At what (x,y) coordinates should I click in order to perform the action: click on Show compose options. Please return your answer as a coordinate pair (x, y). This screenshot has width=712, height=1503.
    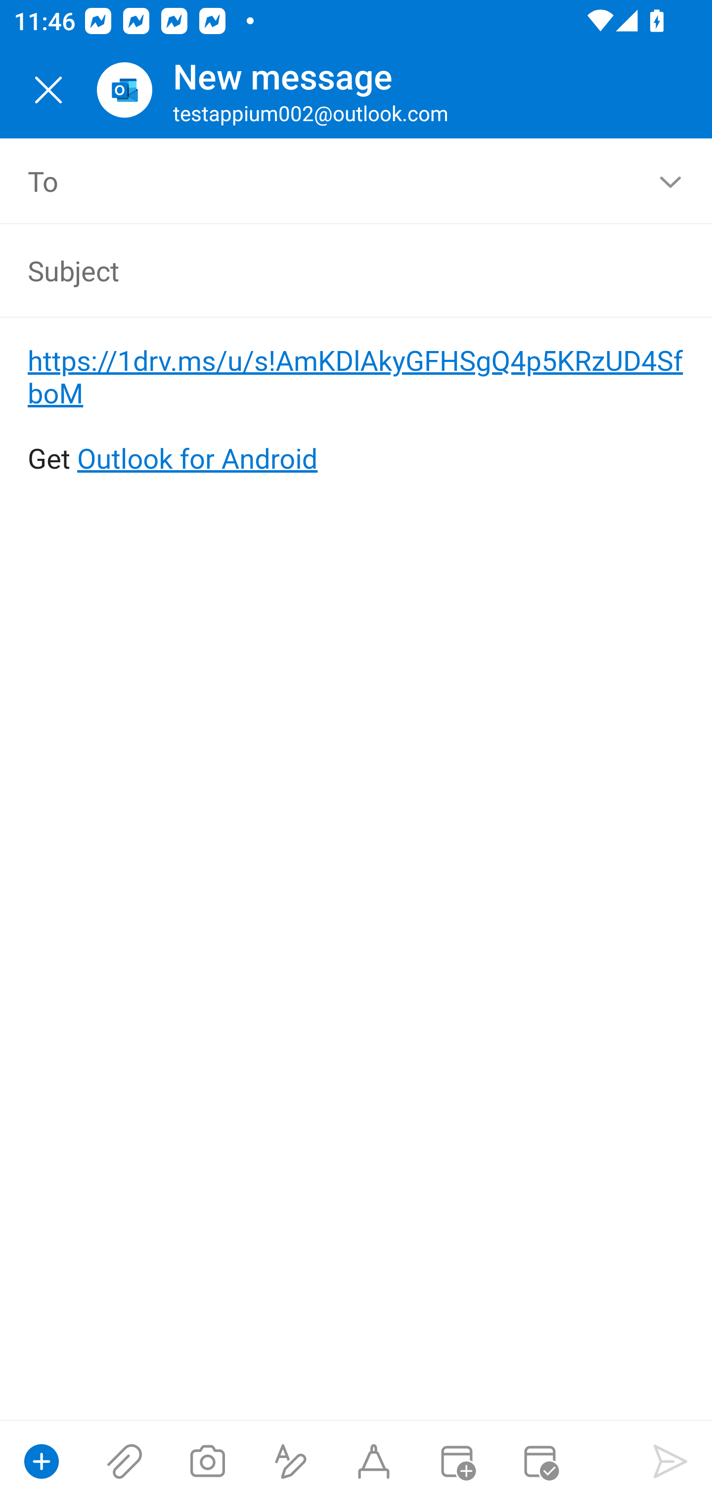
    Looking at the image, I should click on (42, 1461).